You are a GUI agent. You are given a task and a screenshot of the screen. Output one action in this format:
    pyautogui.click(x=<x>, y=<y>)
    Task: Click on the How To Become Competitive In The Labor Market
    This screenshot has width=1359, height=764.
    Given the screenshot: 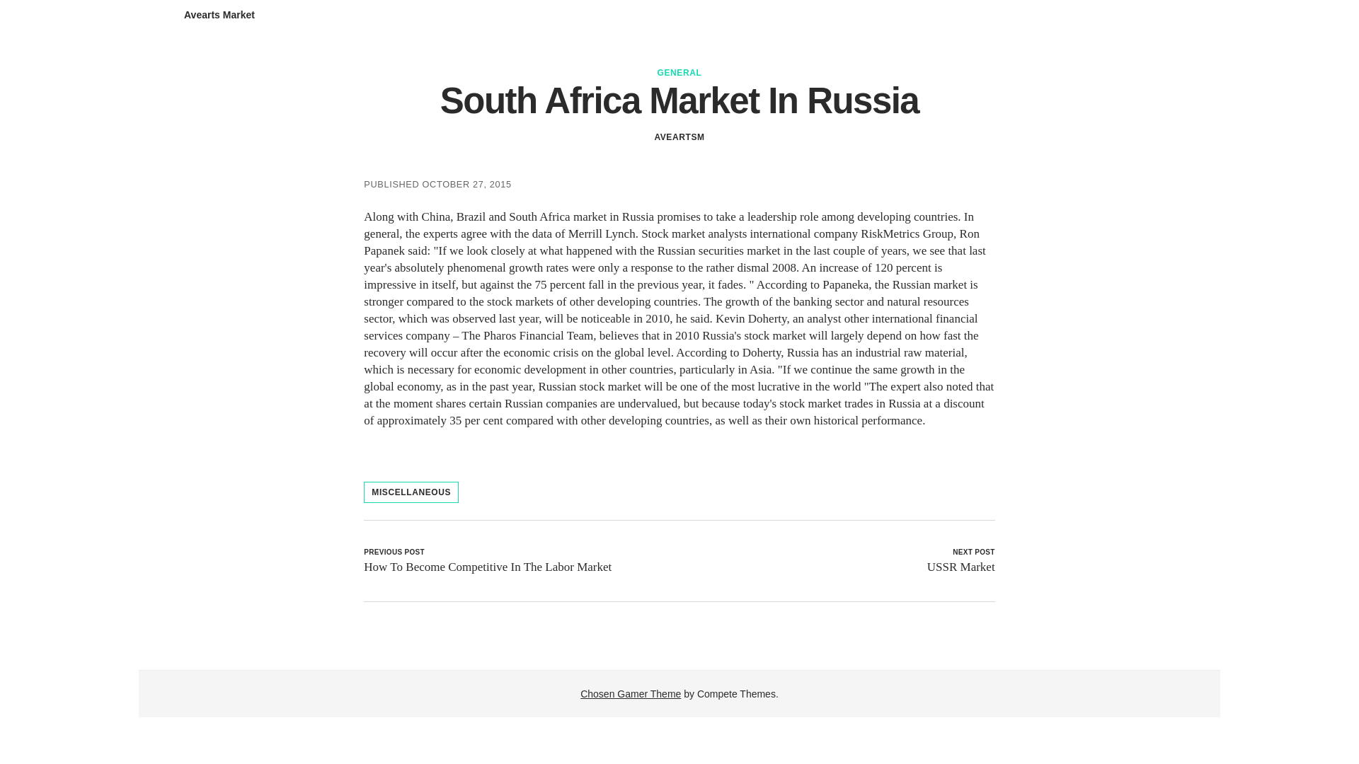 What is the action you would take?
    pyautogui.click(x=488, y=567)
    